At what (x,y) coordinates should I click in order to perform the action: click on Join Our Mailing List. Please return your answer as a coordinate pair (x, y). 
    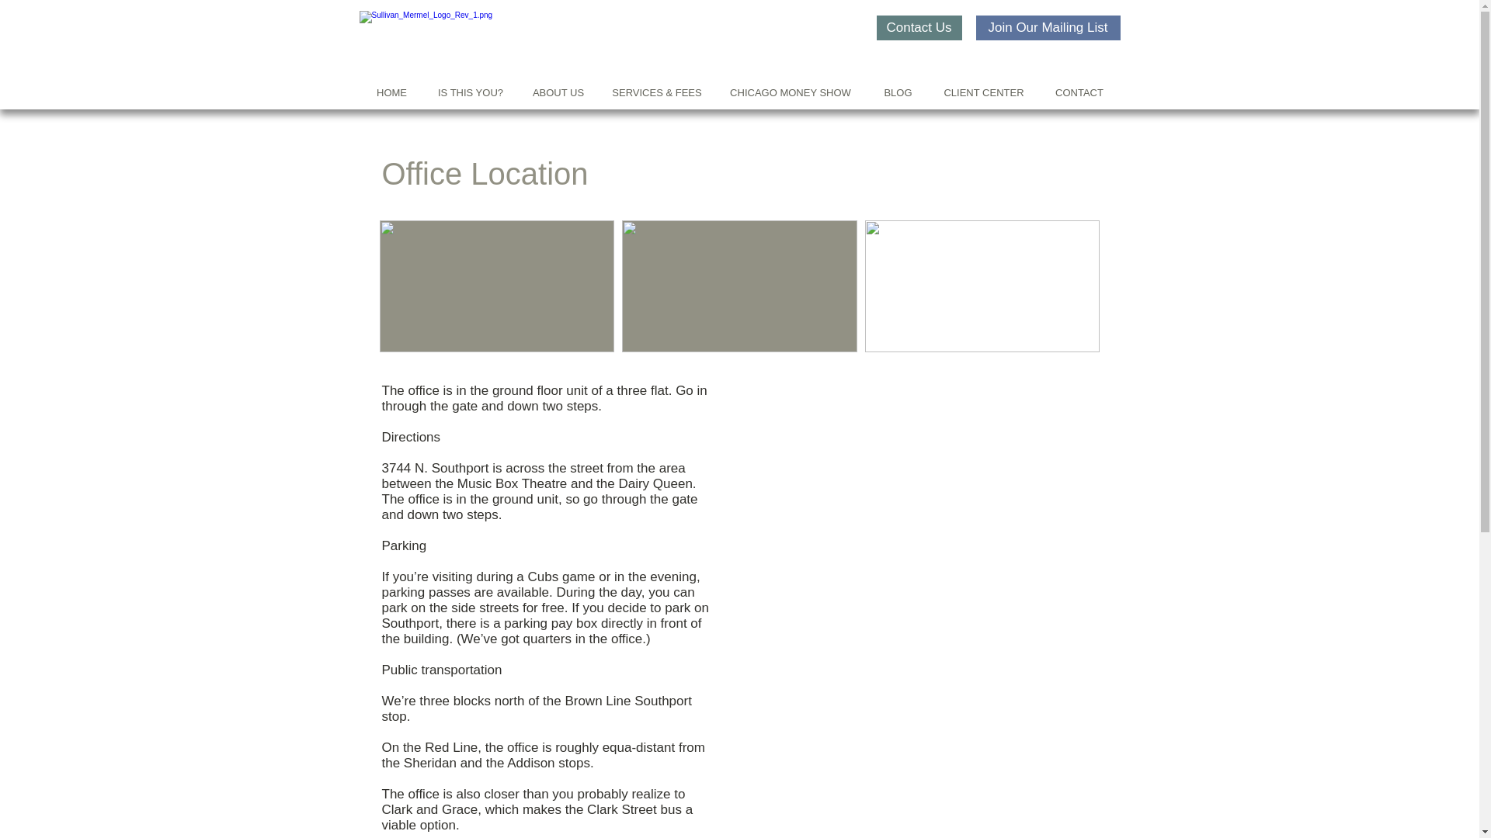
    Looking at the image, I should click on (1047, 28).